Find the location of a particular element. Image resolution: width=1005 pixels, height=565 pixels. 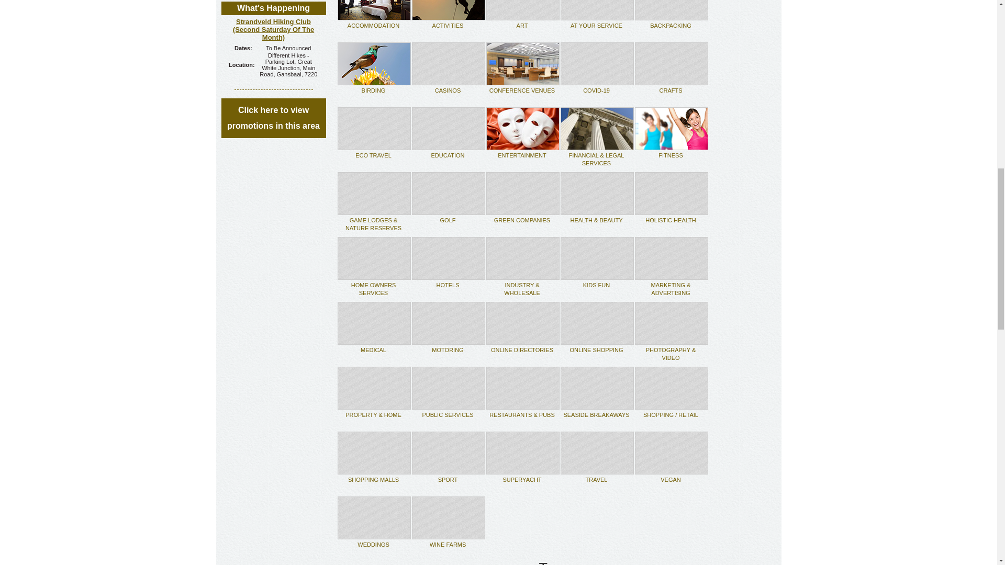

COVID-19 is located at coordinates (596, 91).